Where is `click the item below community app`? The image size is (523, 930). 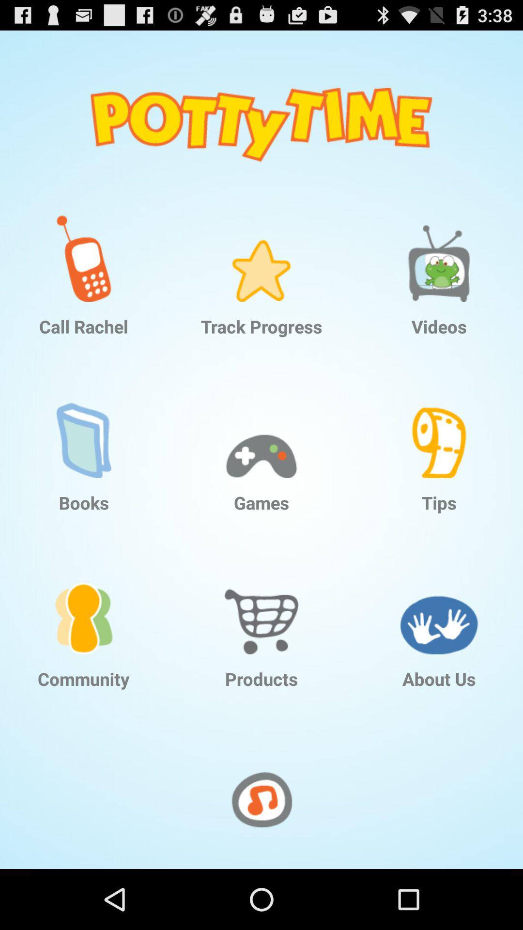
click the item below community app is located at coordinates (261, 799).